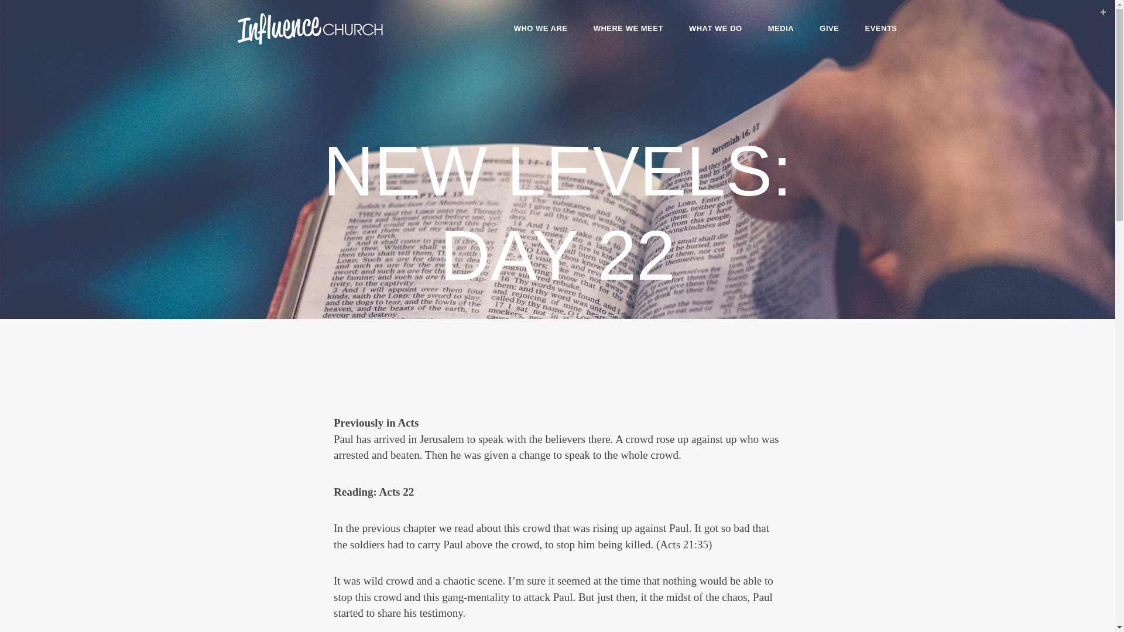  I want to click on Who We Are, so click(541, 28).